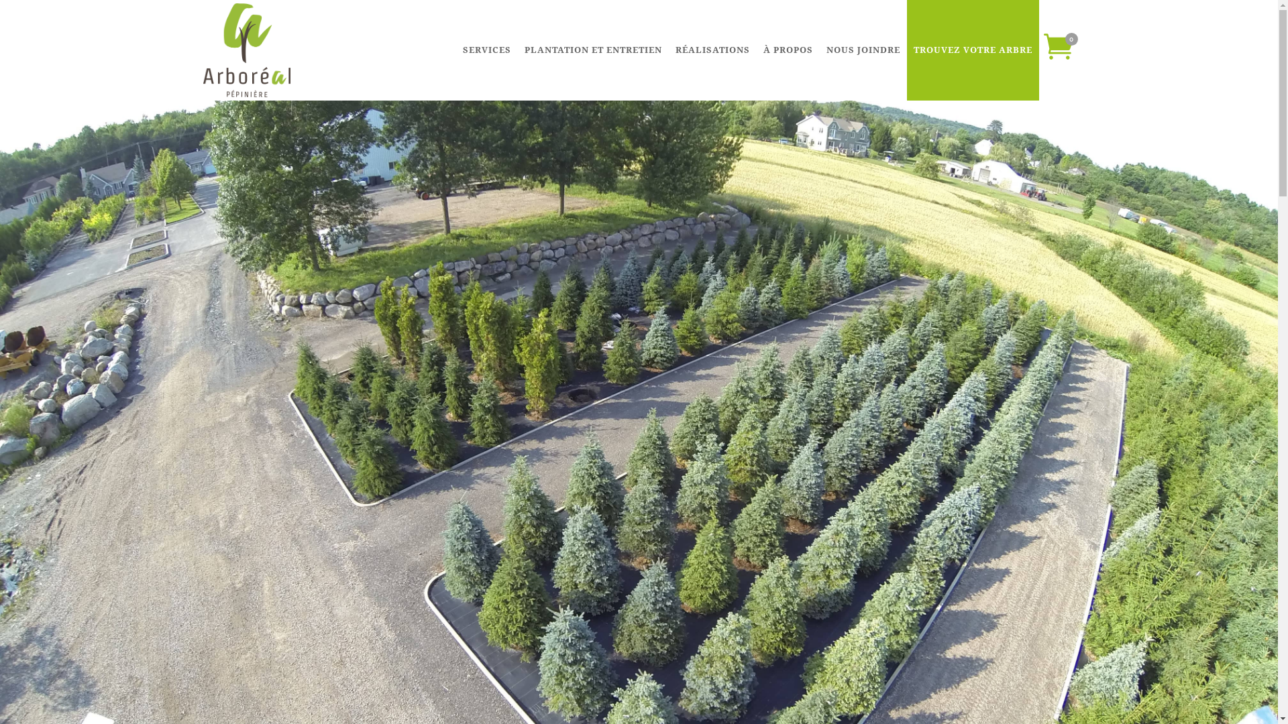 The width and height of the screenshot is (1288, 724). Describe the element at coordinates (863, 50) in the screenshot. I see `NOUS JOINDRE` at that location.